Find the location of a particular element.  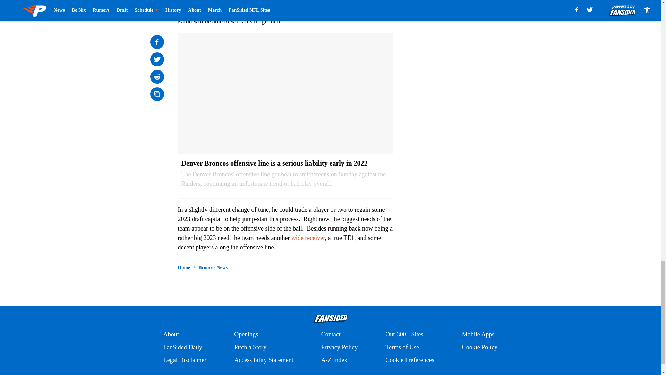

Broncos News is located at coordinates (213, 267).